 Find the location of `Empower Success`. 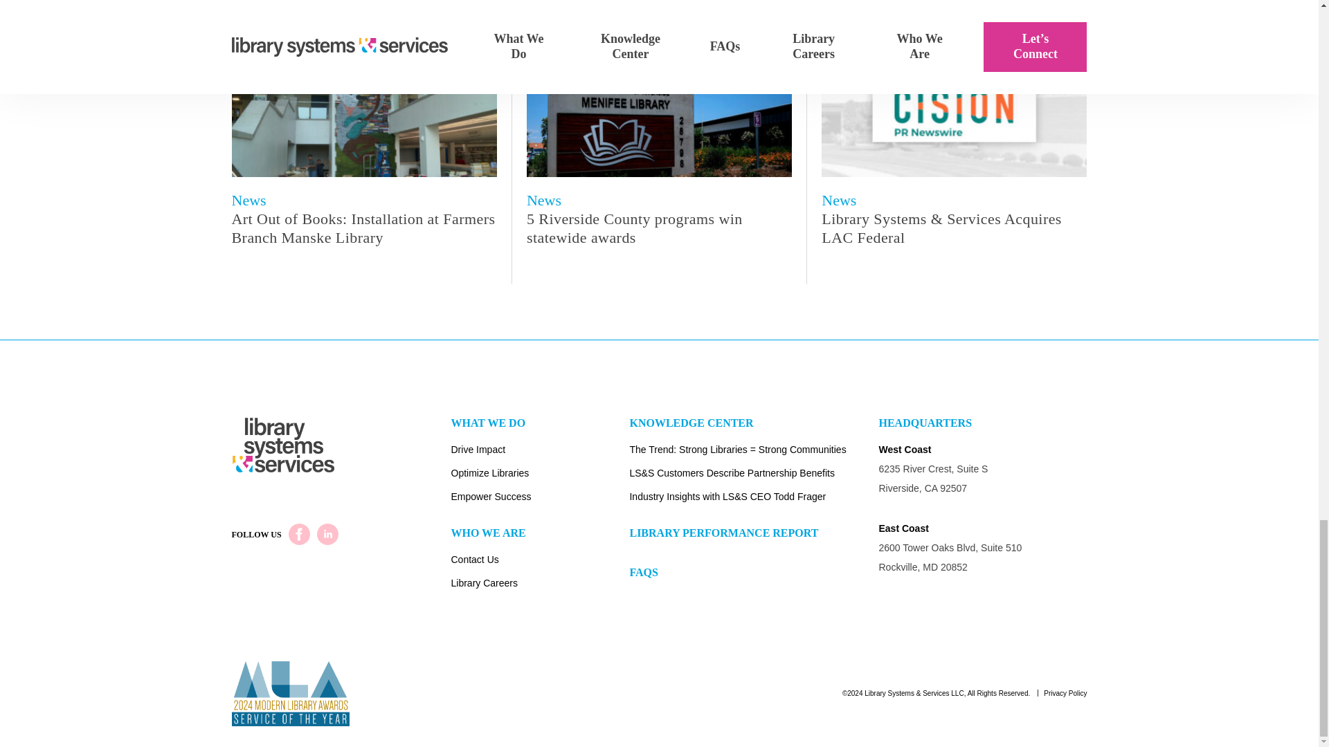

Empower Success is located at coordinates (541, 498).